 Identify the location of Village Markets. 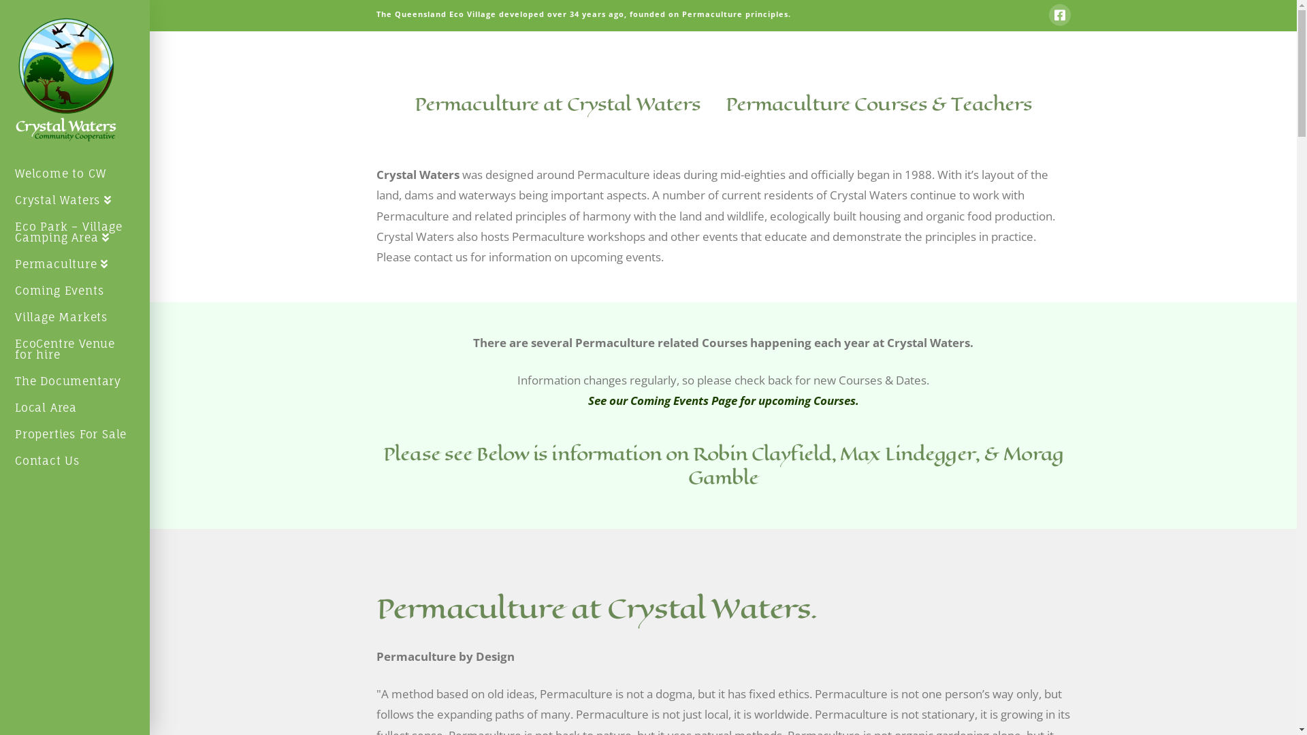
(75, 318).